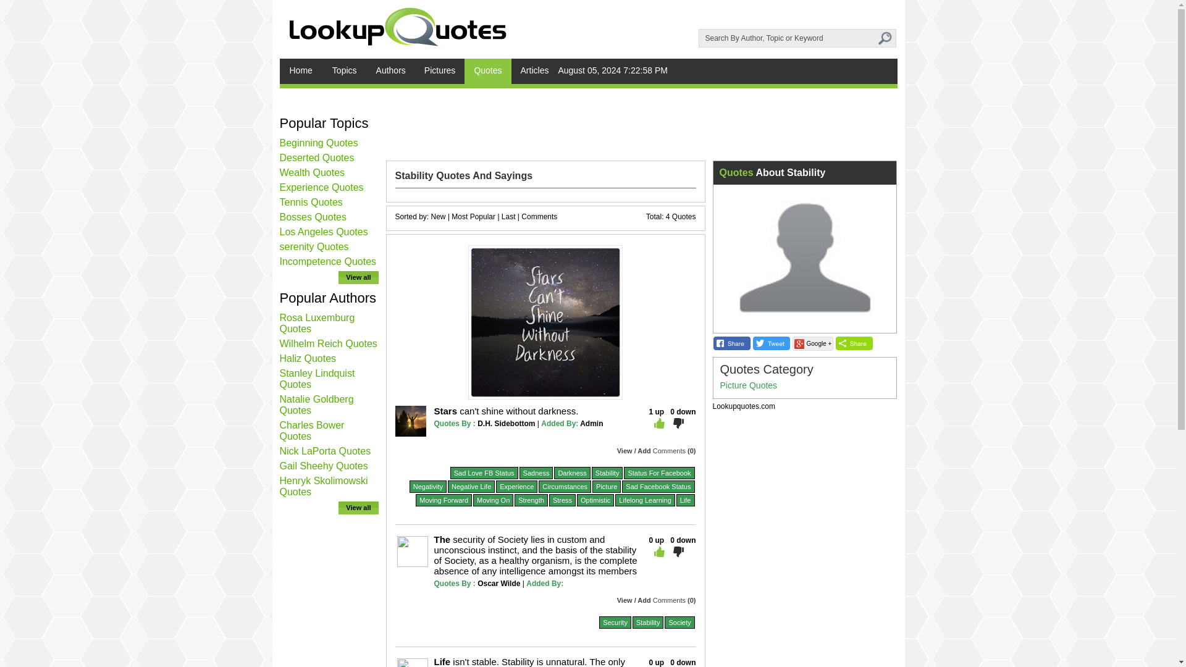 The image size is (1186, 667). Describe the element at coordinates (316, 324) in the screenshot. I see `Rosa Luxemburg Quotes` at that location.